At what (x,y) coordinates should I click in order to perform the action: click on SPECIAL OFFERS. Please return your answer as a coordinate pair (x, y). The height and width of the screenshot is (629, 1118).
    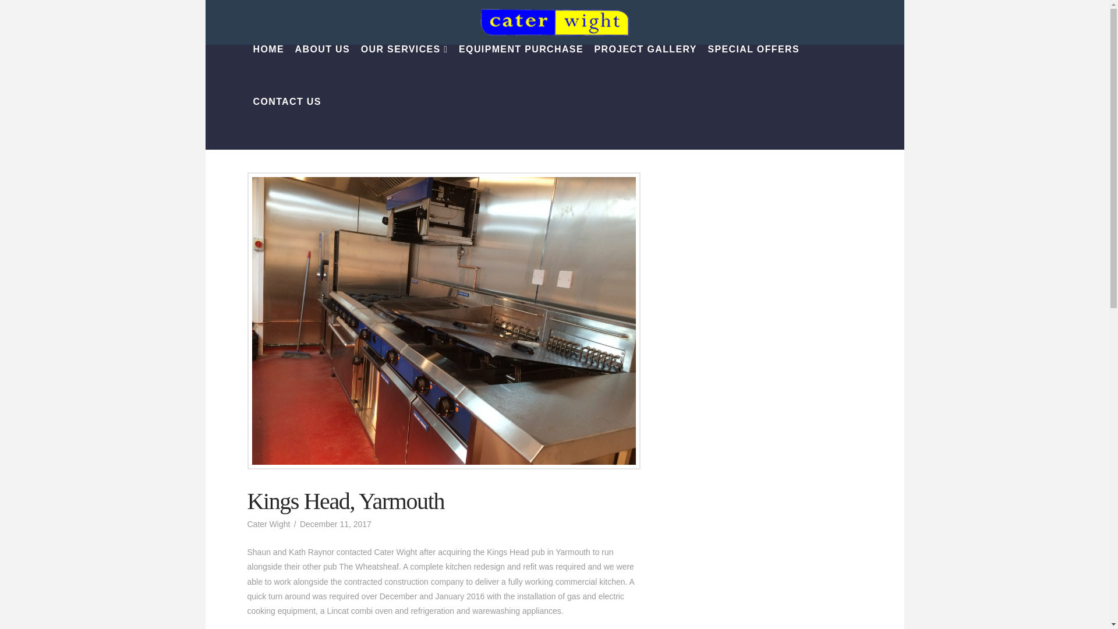
    Looking at the image, I should click on (752, 71).